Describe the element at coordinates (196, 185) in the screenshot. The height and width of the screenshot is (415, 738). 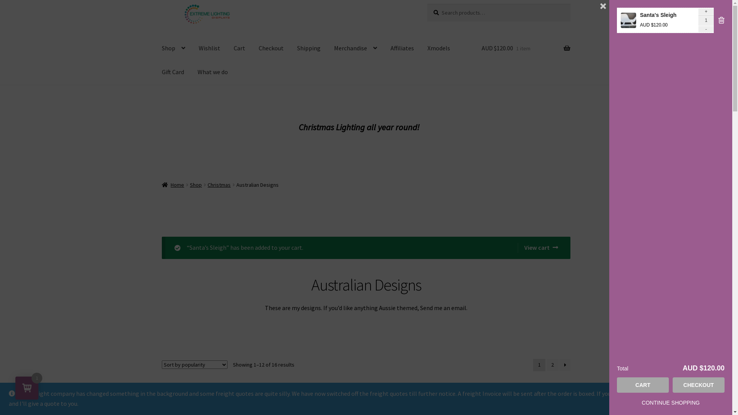
I see `Shop` at that location.